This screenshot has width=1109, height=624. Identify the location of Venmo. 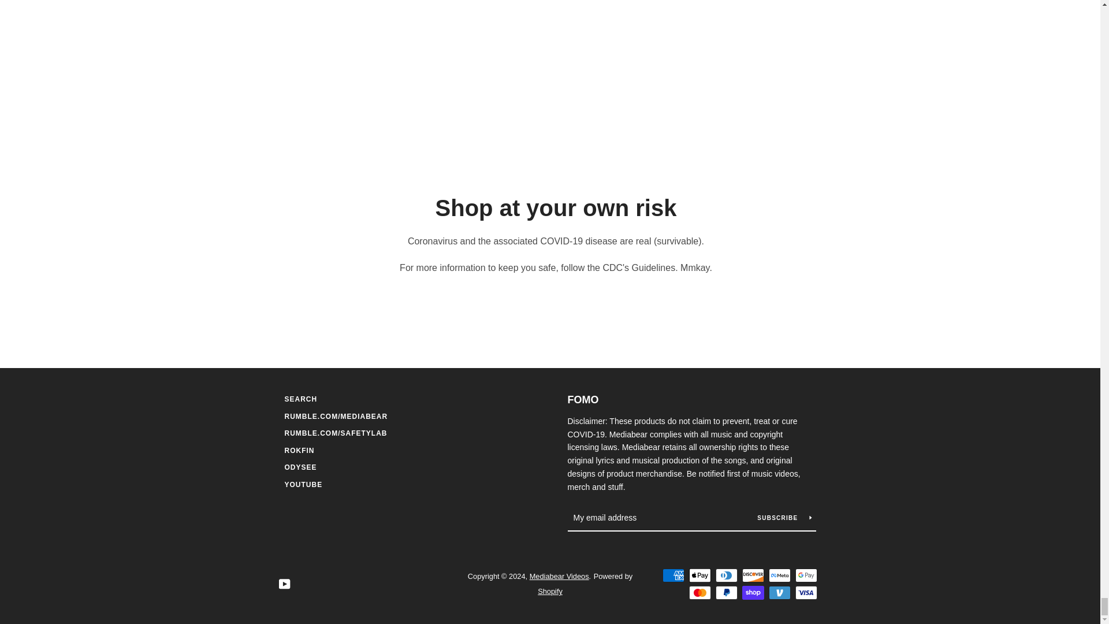
(779, 593).